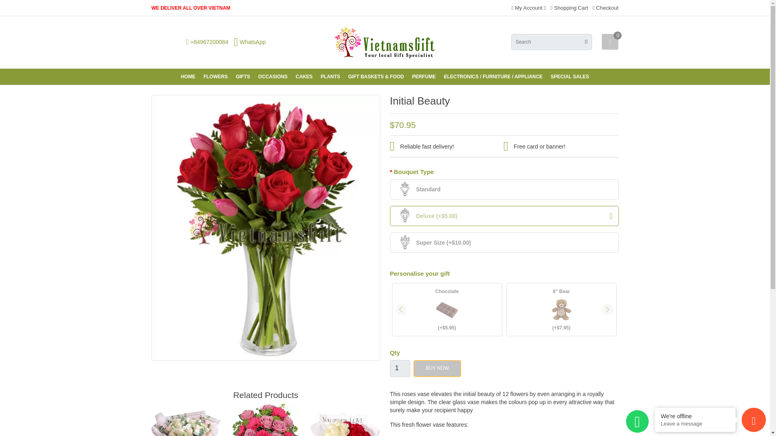 The width and height of the screenshot is (776, 436). What do you see at coordinates (345, 420) in the screenshot?
I see `Beautiful Illusion` at bounding box center [345, 420].